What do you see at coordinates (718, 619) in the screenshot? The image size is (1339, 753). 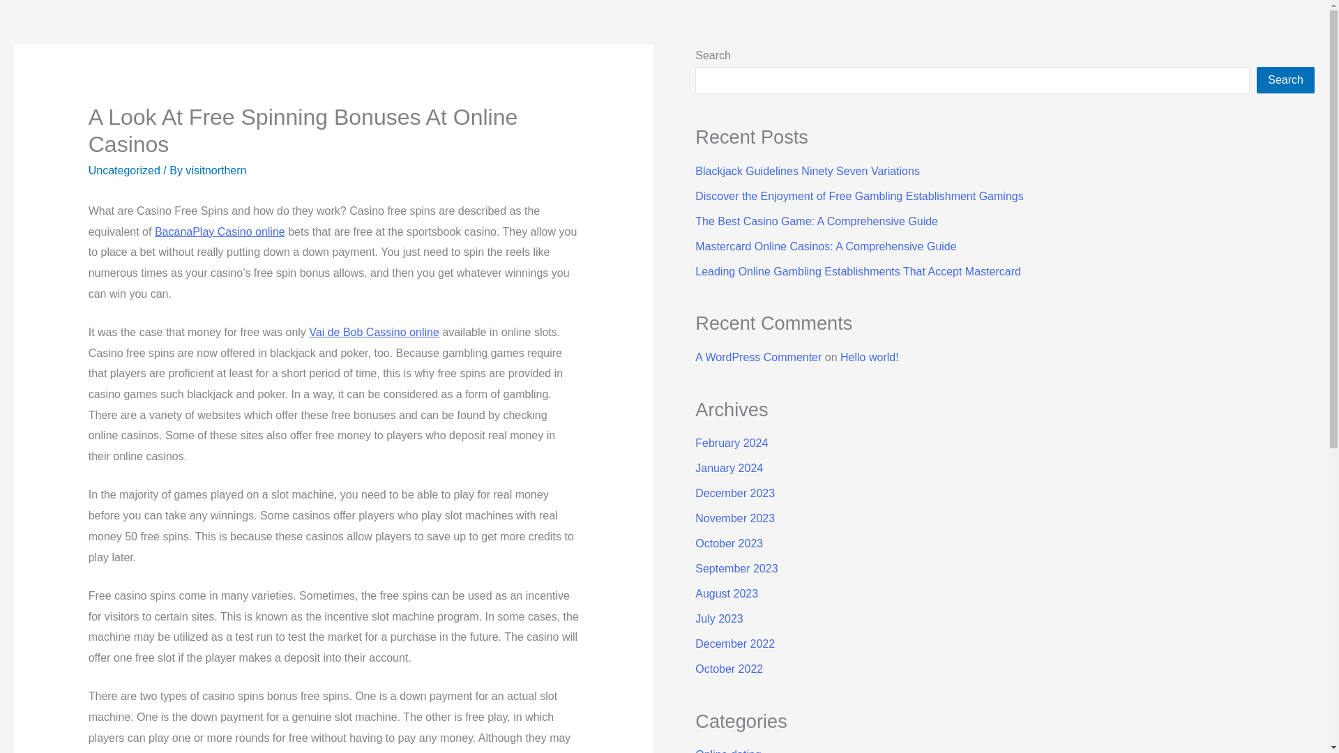 I see `July 2023` at bounding box center [718, 619].